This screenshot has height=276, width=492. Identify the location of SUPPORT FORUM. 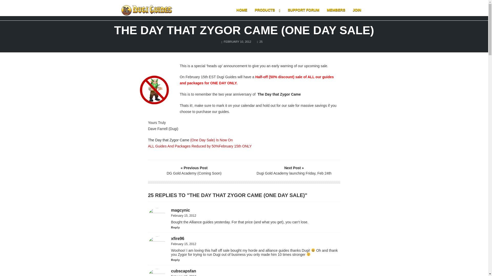
(303, 10).